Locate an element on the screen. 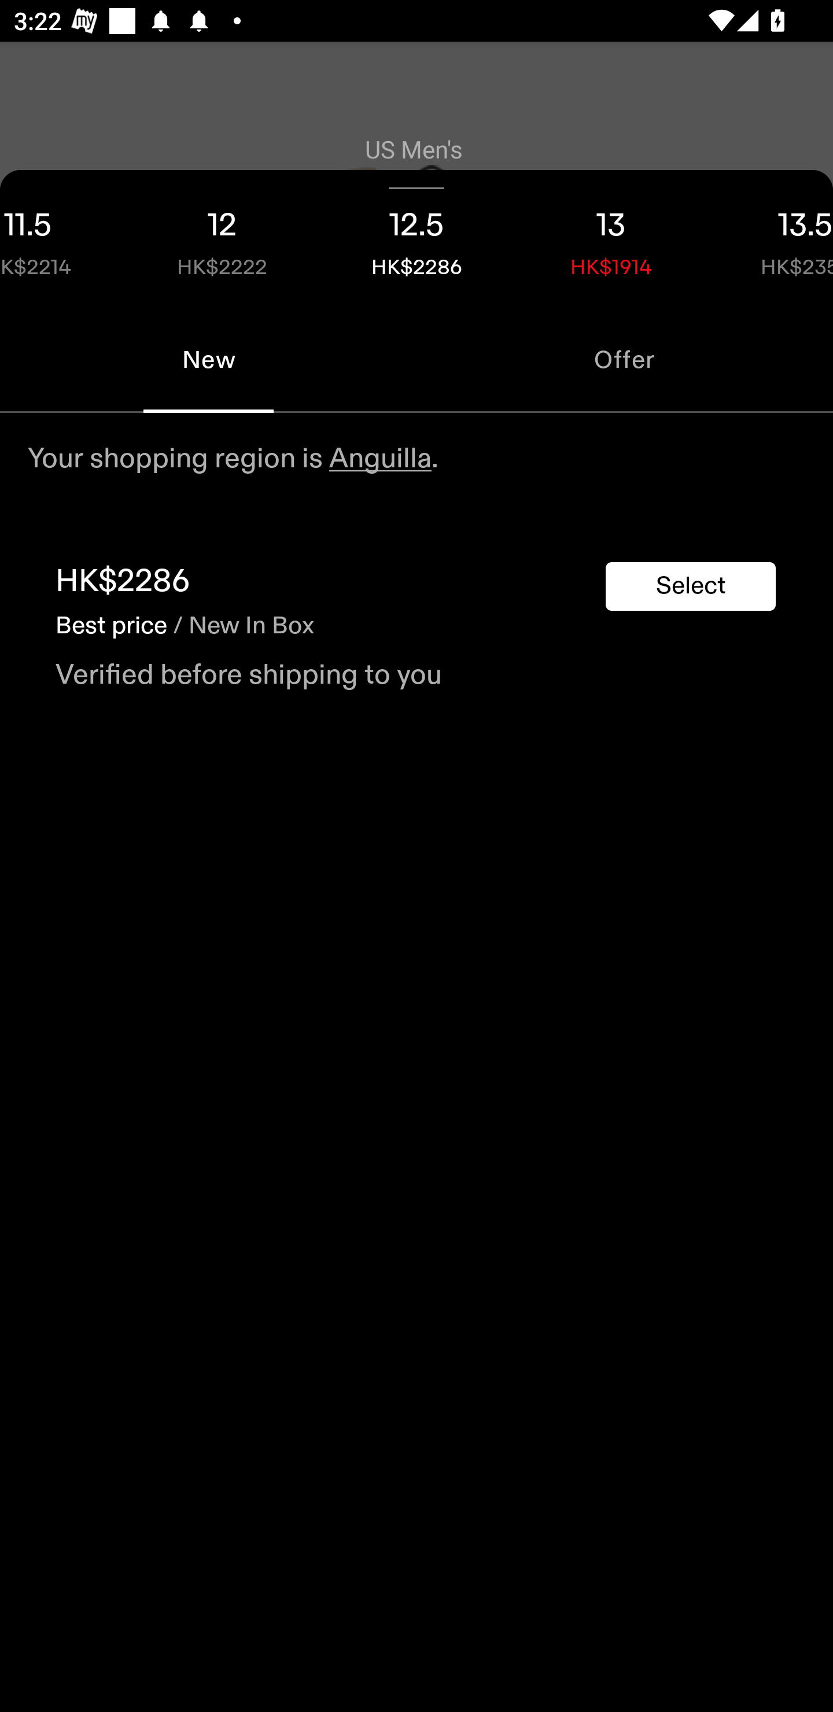 The height and width of the screenshot is (1712, 833). Offer is located at coordinates (625, 360).